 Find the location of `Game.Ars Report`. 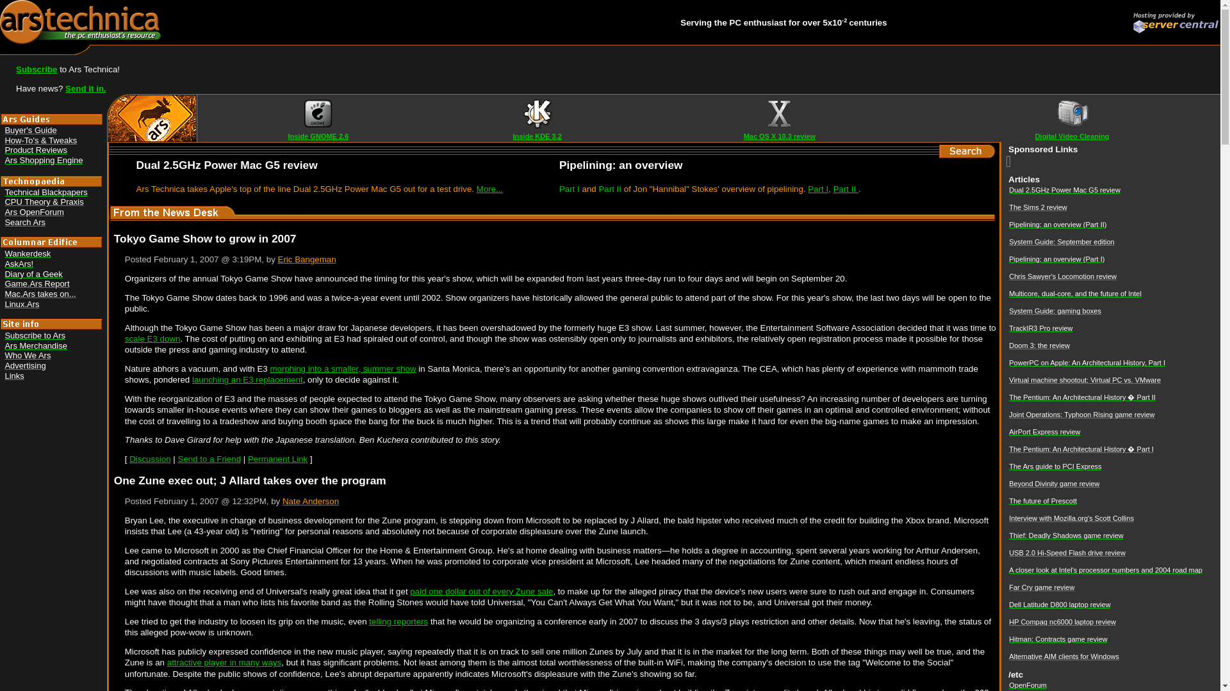

Game.Ars Report is located at coordinates (37, 284).